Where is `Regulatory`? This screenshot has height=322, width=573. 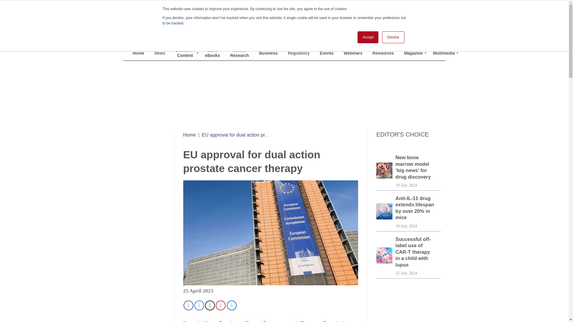 Regulatory is located at coordinates (298, 53).